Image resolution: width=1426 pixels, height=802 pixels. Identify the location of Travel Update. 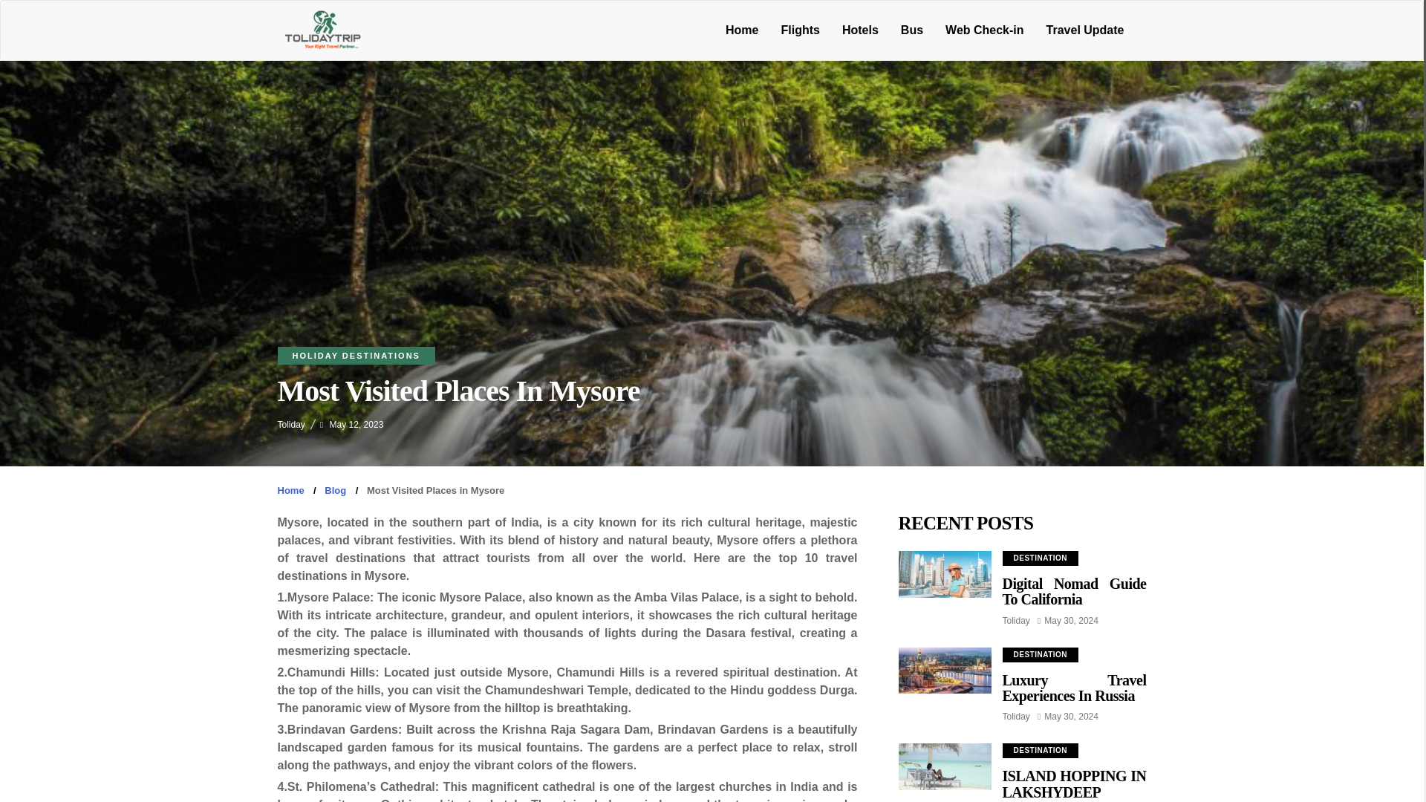
(1084, 30).